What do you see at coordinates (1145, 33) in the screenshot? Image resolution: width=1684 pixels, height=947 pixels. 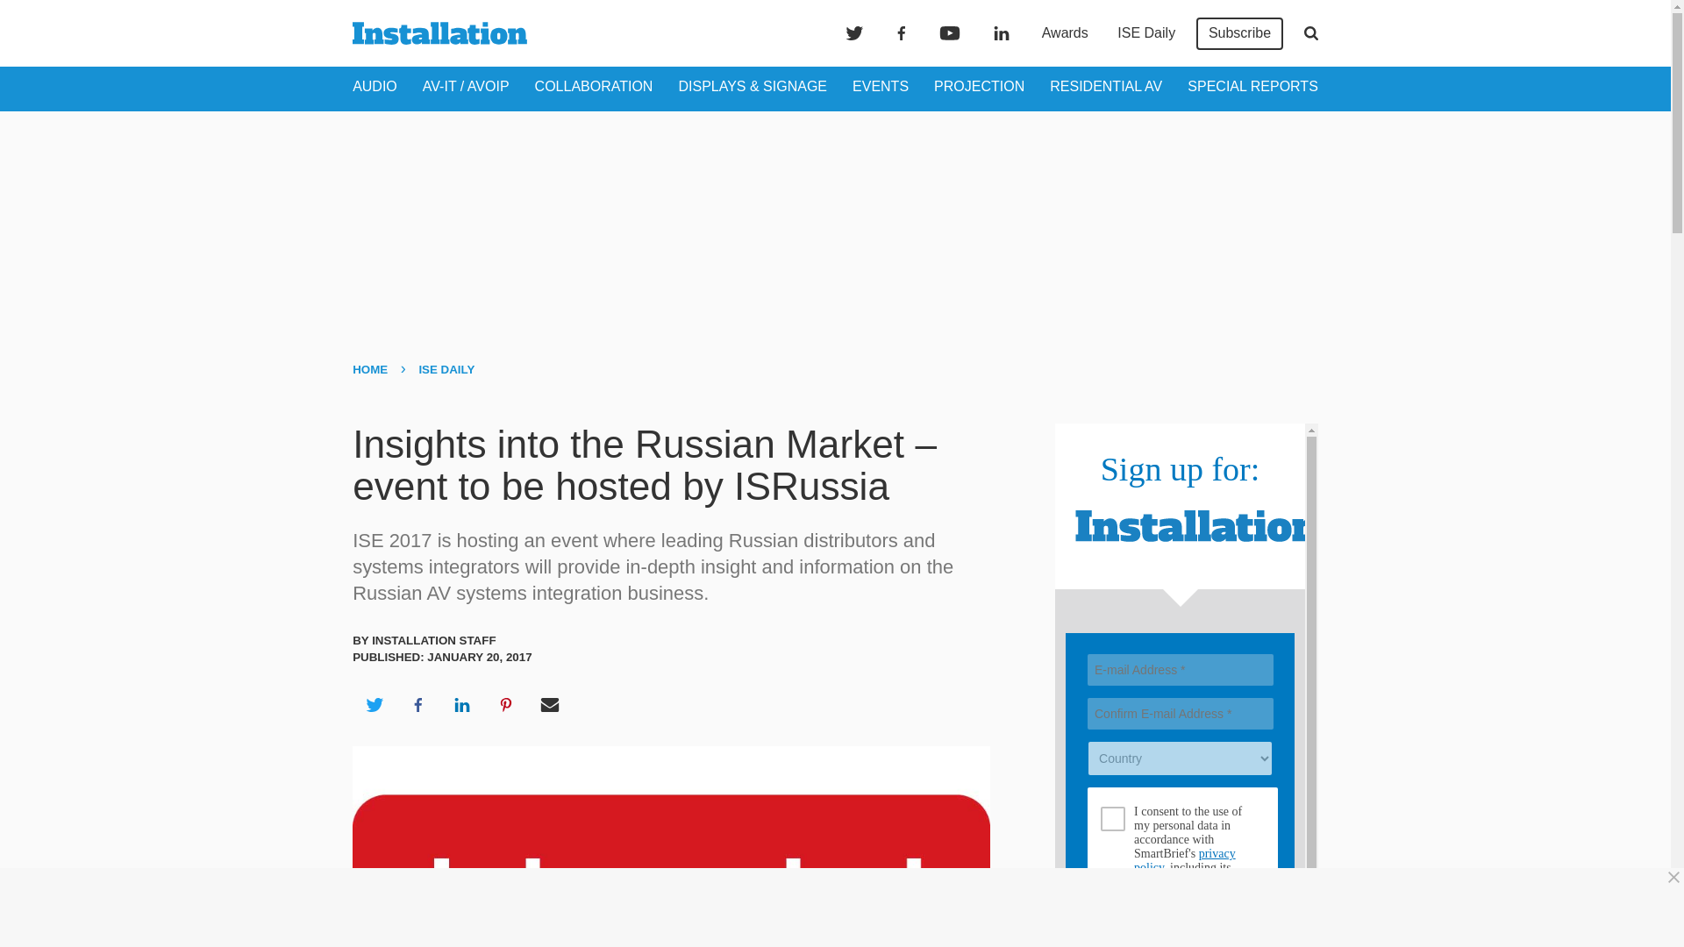 I see `ISE Daily` at bounding box center [1145, 33].